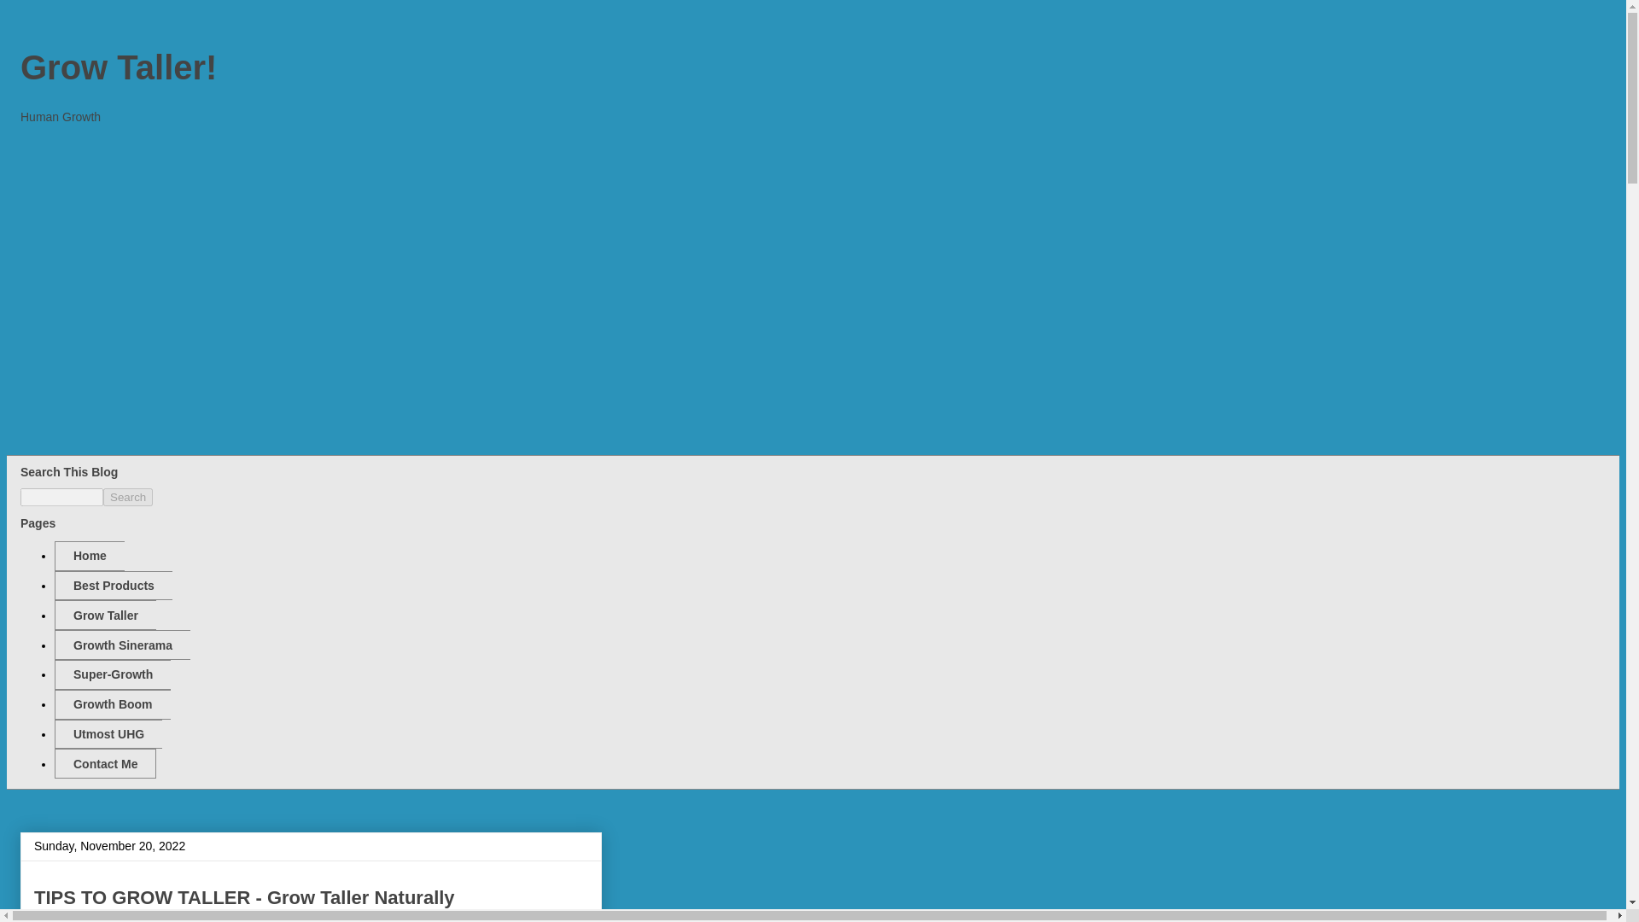 The width and height of the screenshot is (1639, 922). I want to click on Home, so click(89, 555).